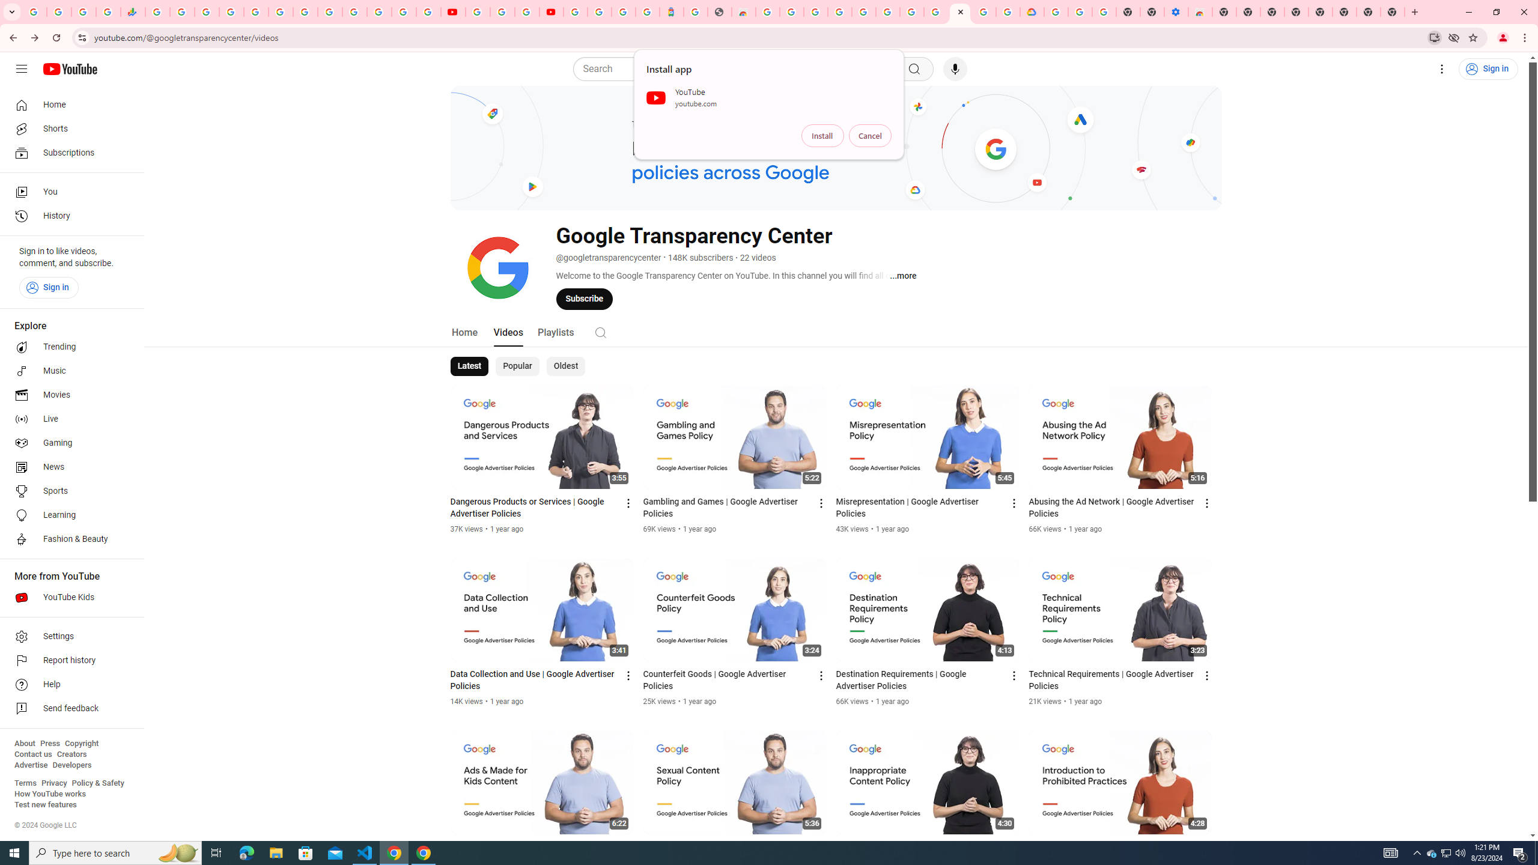 This screenshot has width=1538, height=865. I want to click on Google Account Help, so click(1080, 12).